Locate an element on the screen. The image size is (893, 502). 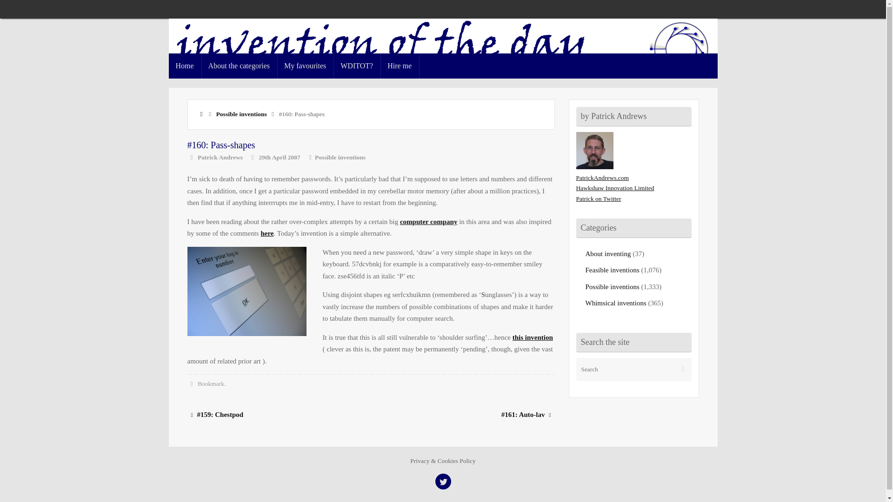
Patrick Andrews is located at coordinates (220, 157).